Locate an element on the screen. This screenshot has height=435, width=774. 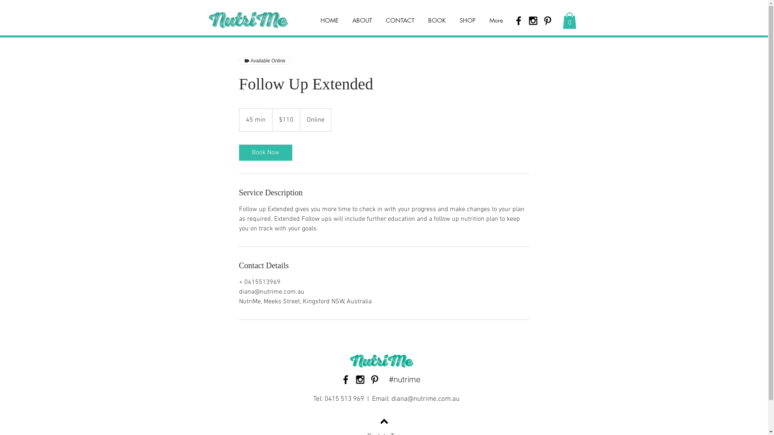
0 is located at coordinates (570, 21).